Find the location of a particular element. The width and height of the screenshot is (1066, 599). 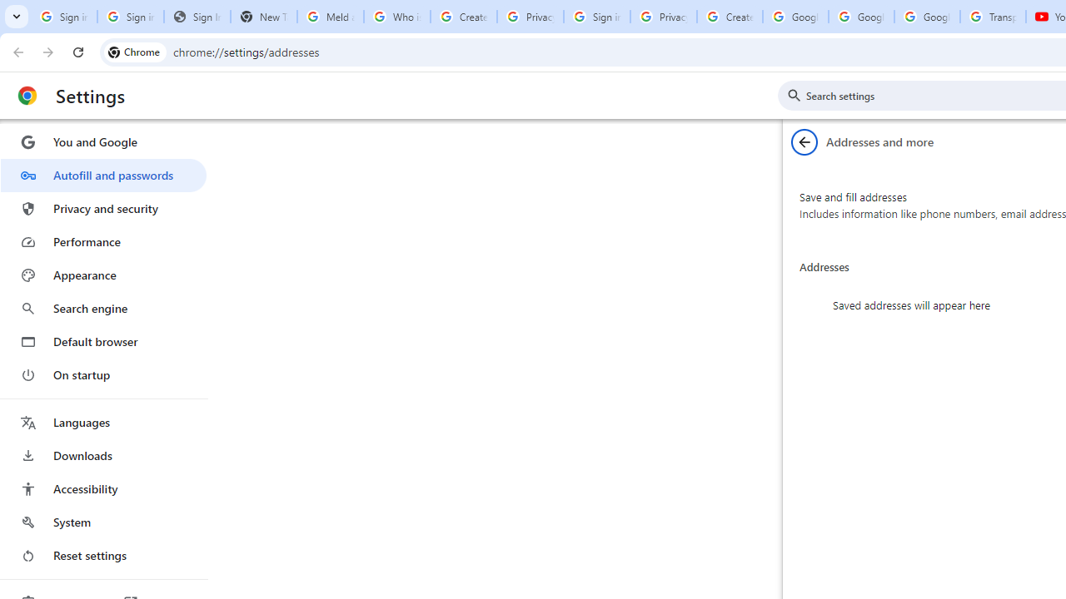

Autofill and passwords is located at coordinates (103, 175).